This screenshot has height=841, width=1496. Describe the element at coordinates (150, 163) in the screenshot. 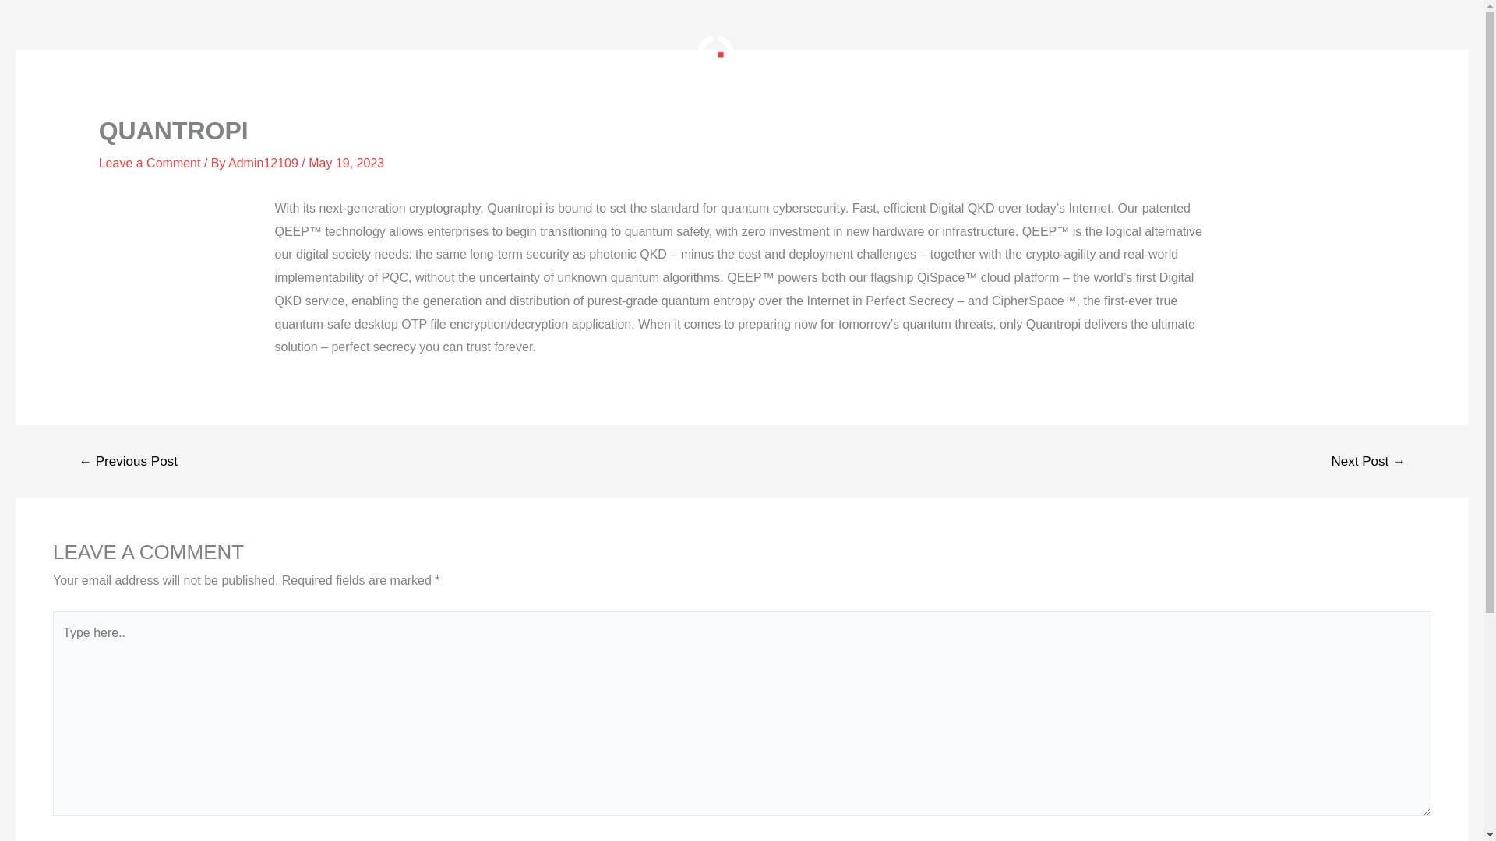

I see `Leave a Comment` at that location.